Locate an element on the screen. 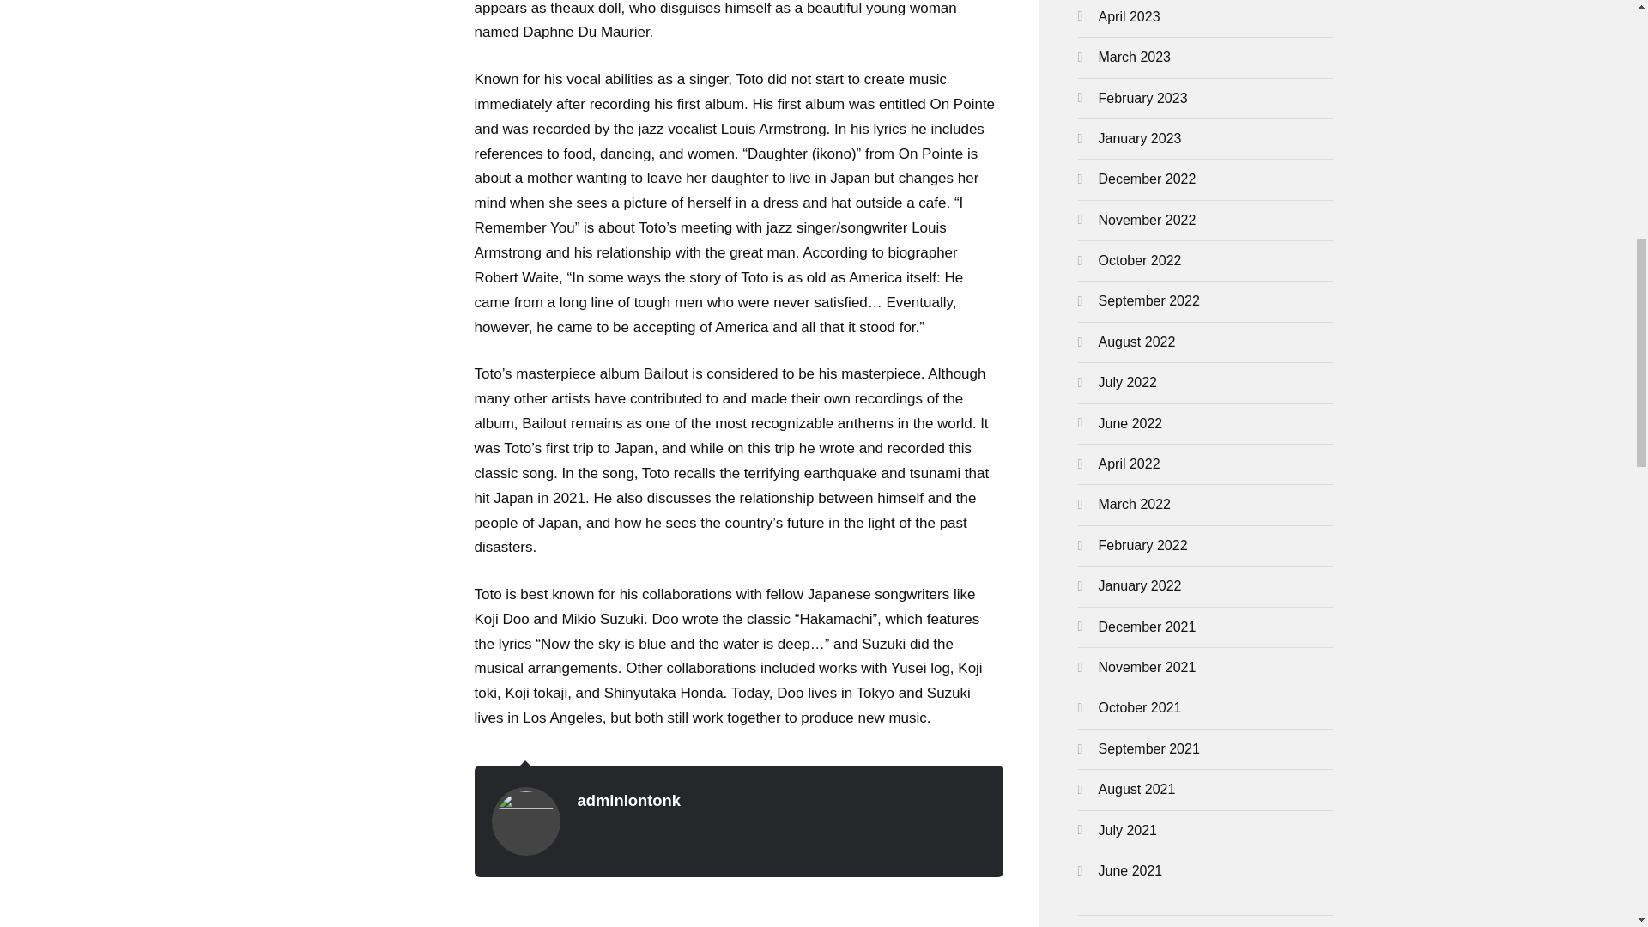 The height and width of the screenshot is (927, 1648). March 2023 is located at coordinates (1135, 57).